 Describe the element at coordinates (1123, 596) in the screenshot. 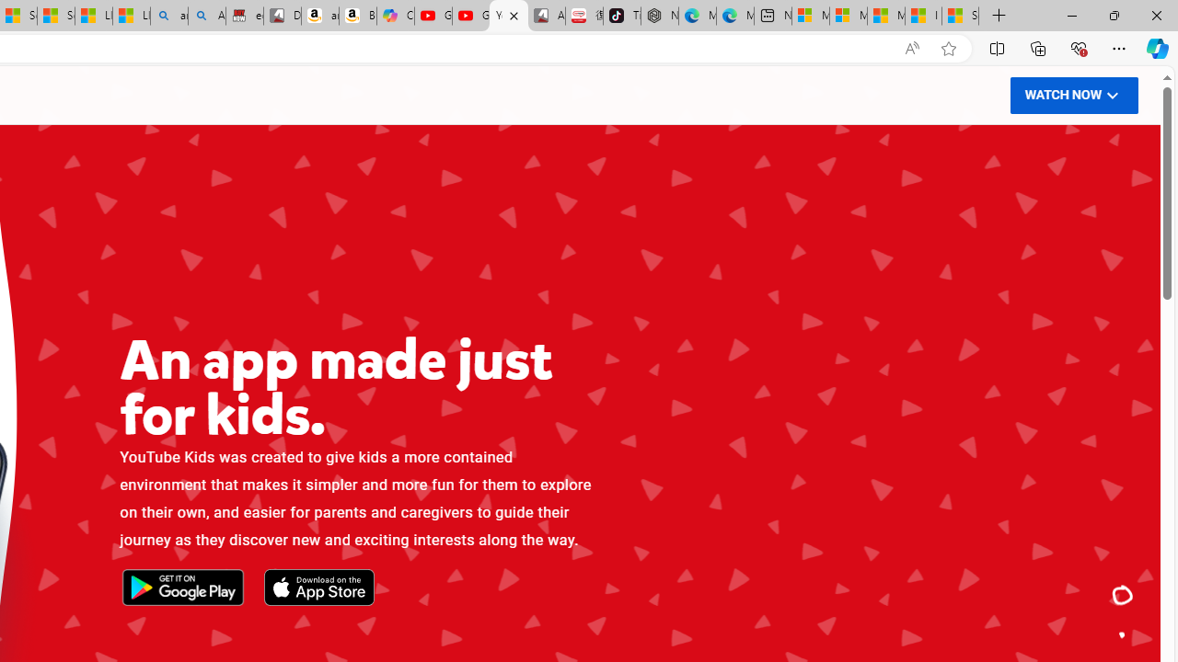

I see `An app made just for kids.` at that location.